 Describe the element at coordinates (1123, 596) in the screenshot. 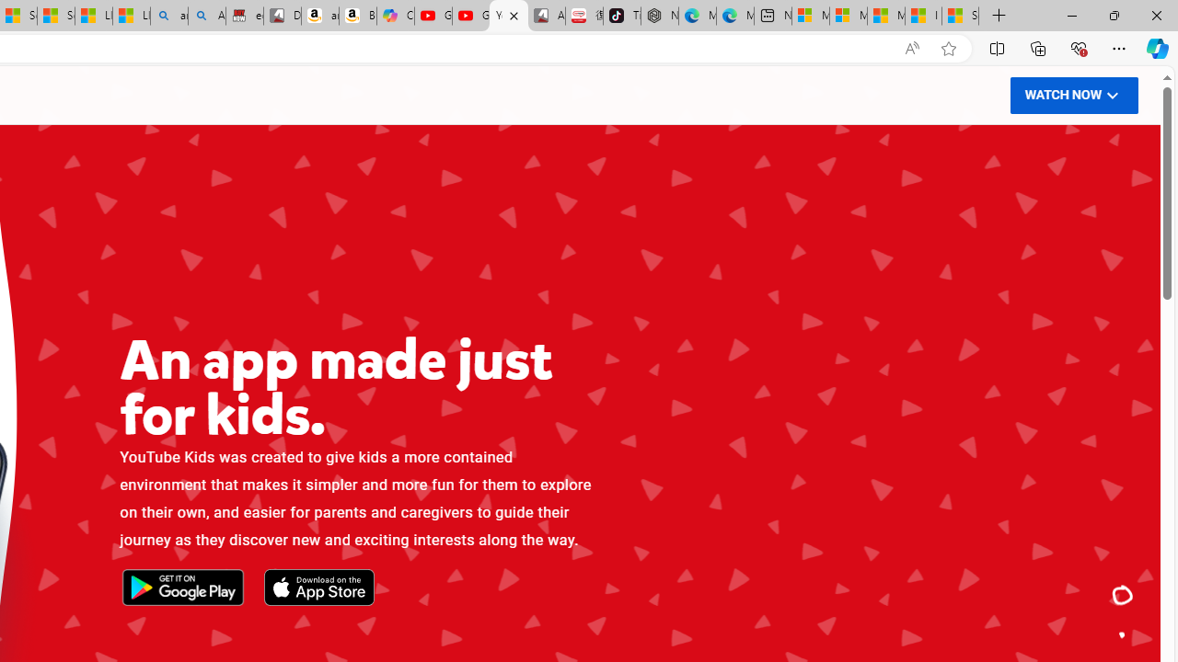

I see `An app made just for kids.` at that location.